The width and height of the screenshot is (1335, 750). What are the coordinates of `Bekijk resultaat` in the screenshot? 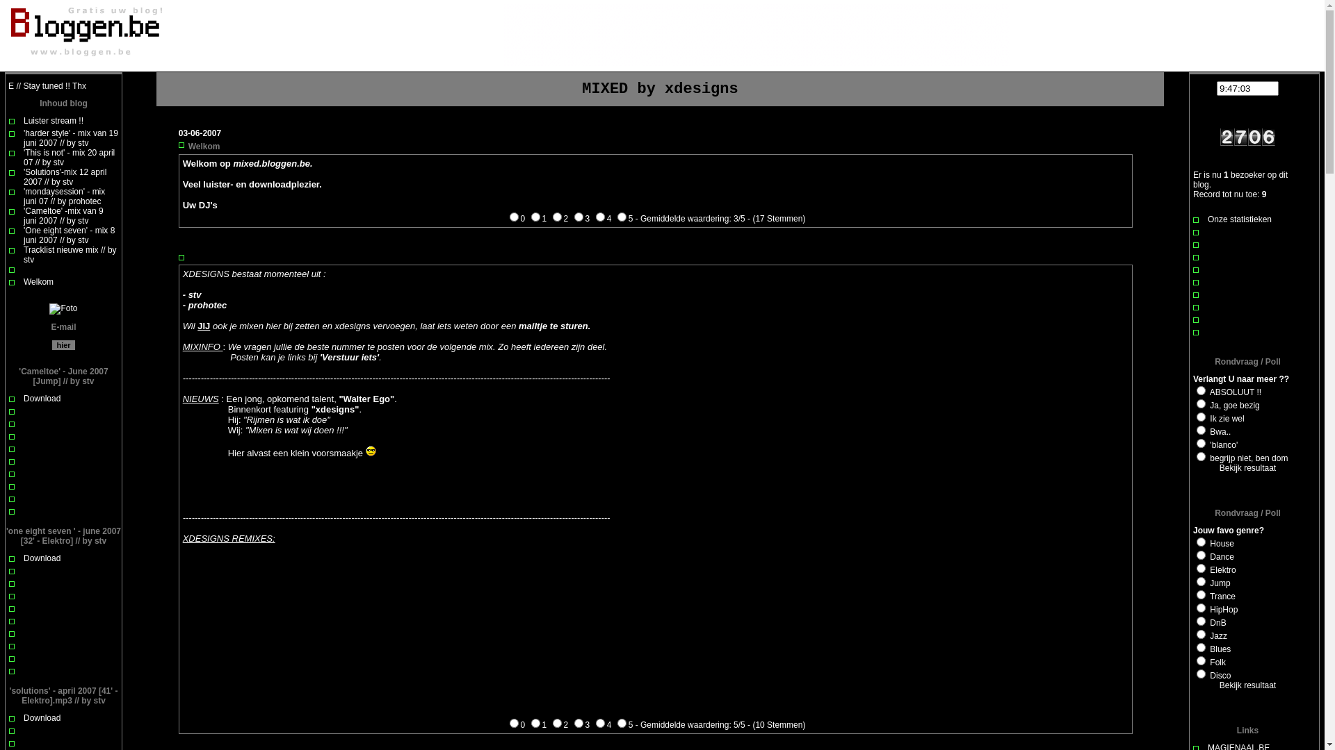 It's located at (1247, 685).